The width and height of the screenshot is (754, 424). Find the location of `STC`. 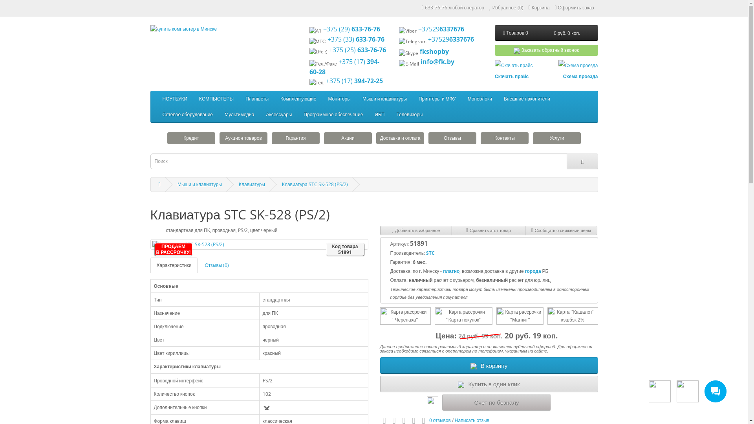

STC is located at coordinates (430, 253).